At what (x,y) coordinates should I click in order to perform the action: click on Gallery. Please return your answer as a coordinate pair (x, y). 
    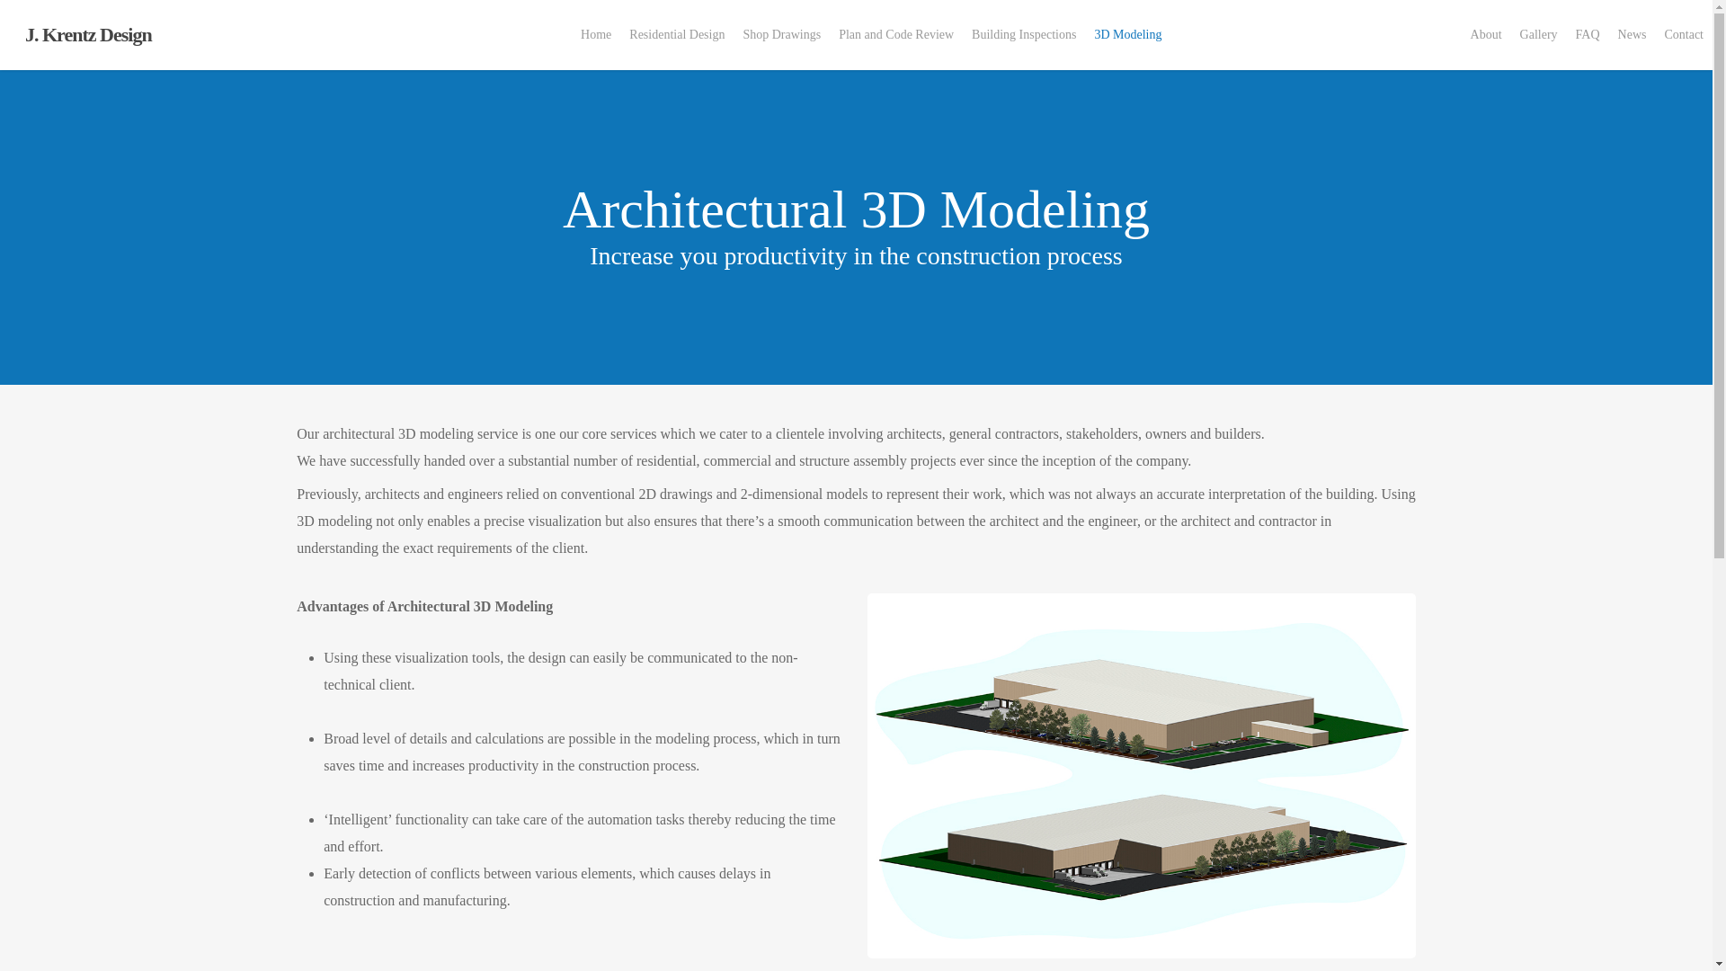
    Looking at the image, I should click on (1539, 35).